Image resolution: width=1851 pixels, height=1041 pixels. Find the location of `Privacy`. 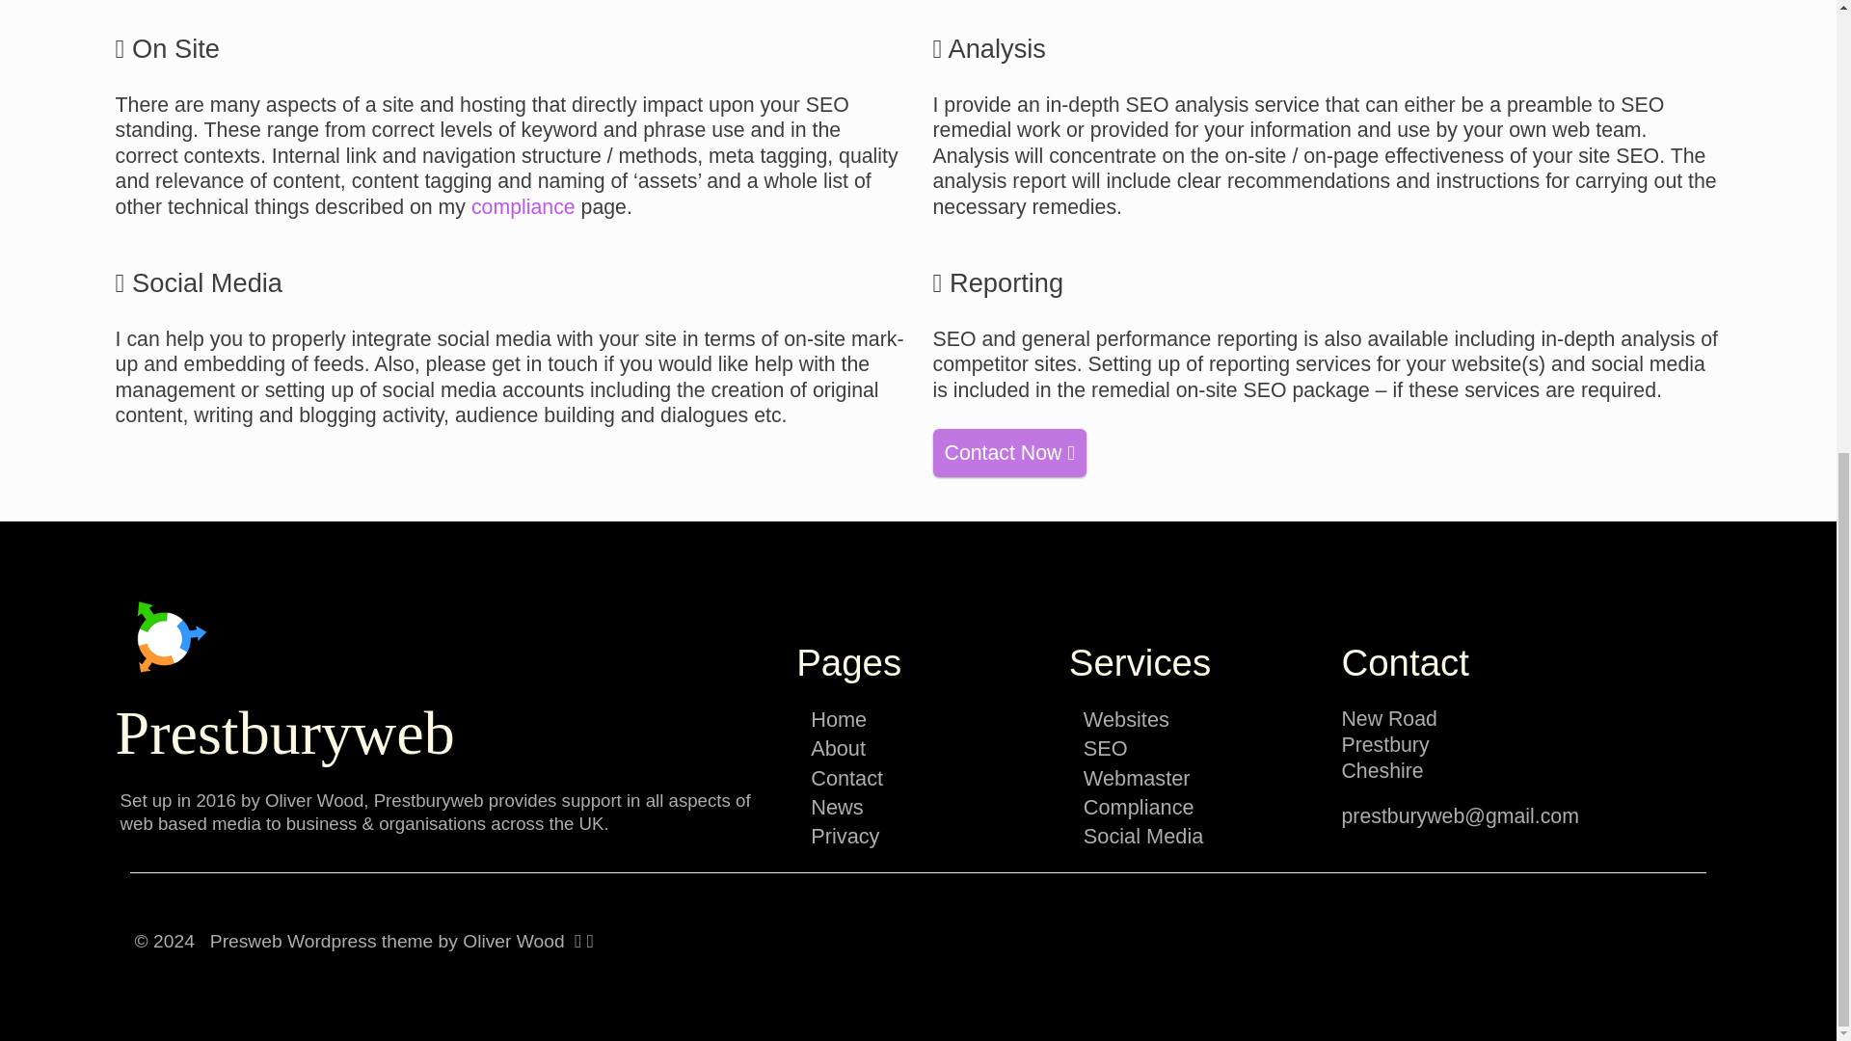

Privacy is located at coordinates (845, 837).